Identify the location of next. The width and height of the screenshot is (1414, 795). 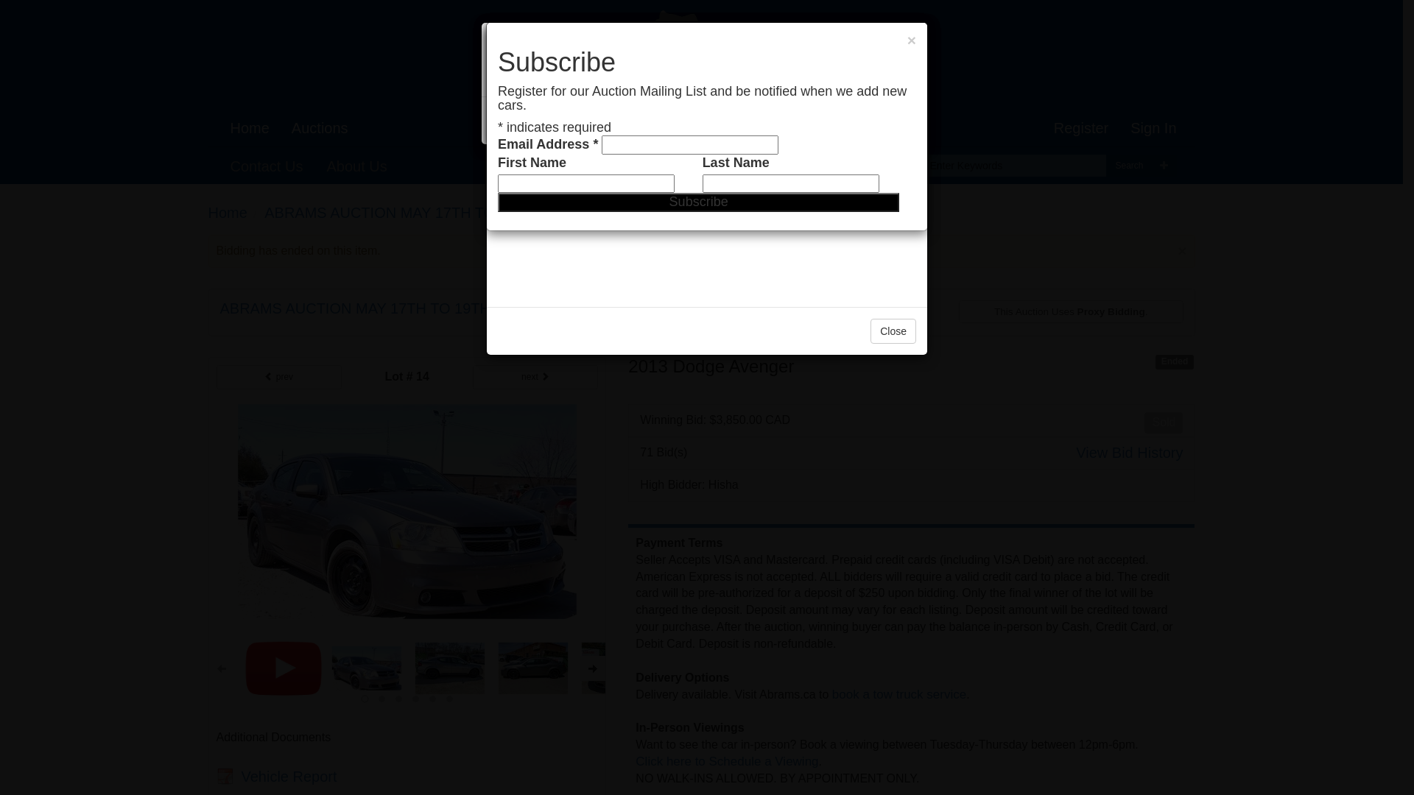
(593, 668).